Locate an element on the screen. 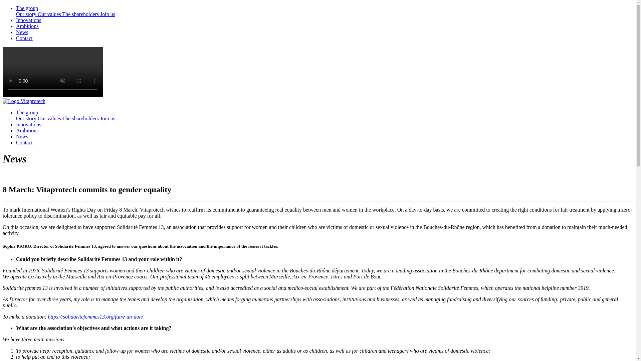 This screenshot has width=641, height=361. Ambitions is located at coordinates (27, 26).